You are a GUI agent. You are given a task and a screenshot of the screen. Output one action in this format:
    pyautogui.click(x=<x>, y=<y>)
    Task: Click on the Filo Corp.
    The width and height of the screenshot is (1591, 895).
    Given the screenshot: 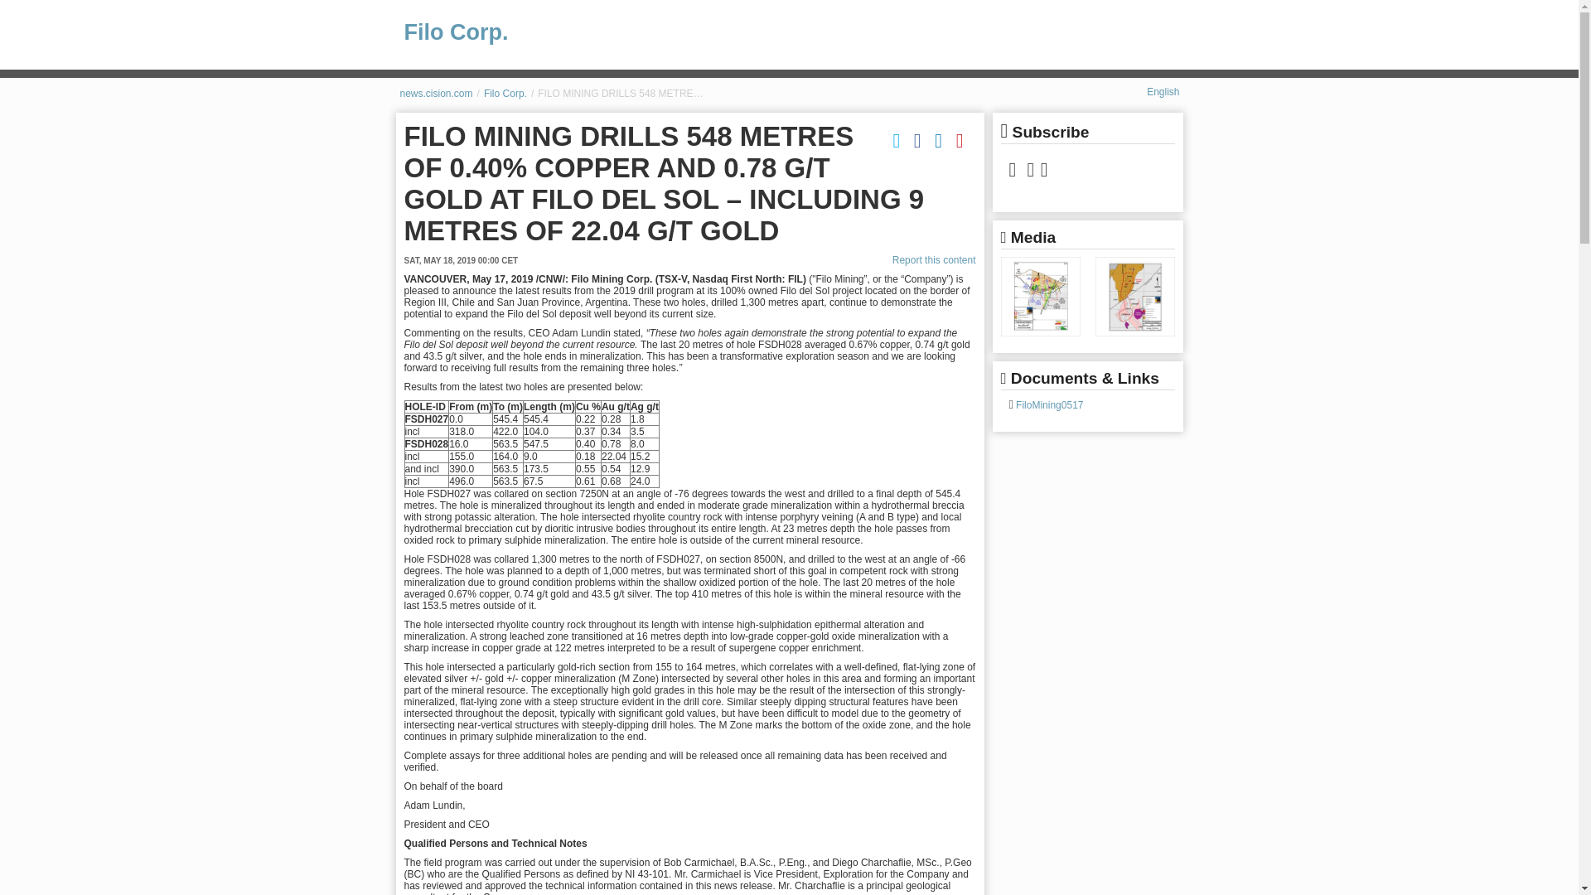 What is the action you would take?
    pyautogui.click(x=797, y=32)
    